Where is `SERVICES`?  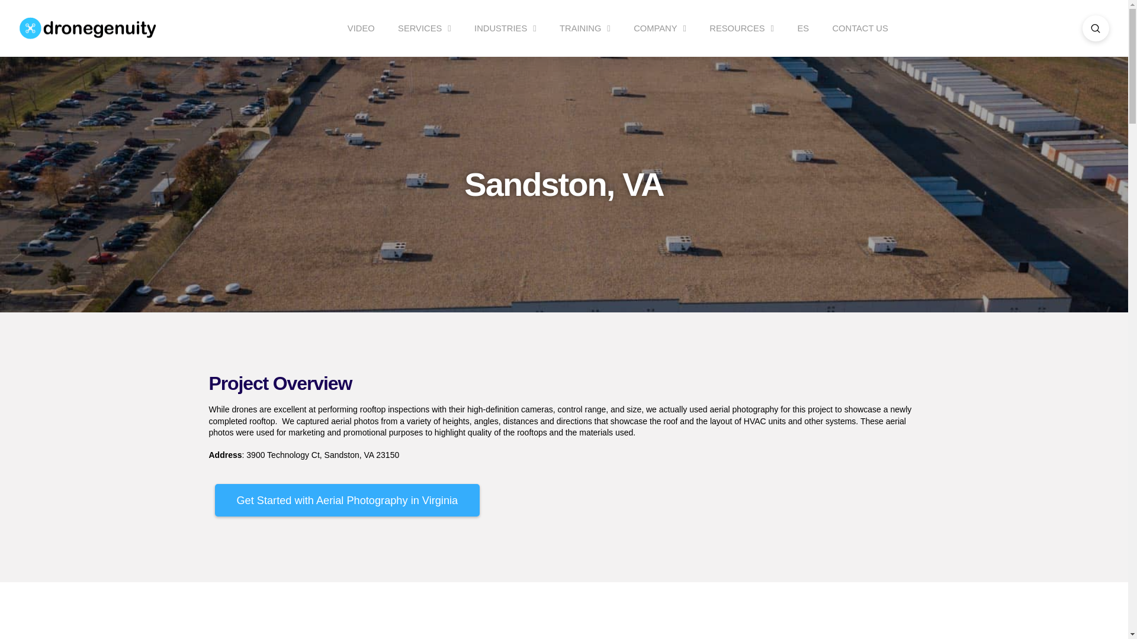 SERVICES is located at coordinates (424, 28).